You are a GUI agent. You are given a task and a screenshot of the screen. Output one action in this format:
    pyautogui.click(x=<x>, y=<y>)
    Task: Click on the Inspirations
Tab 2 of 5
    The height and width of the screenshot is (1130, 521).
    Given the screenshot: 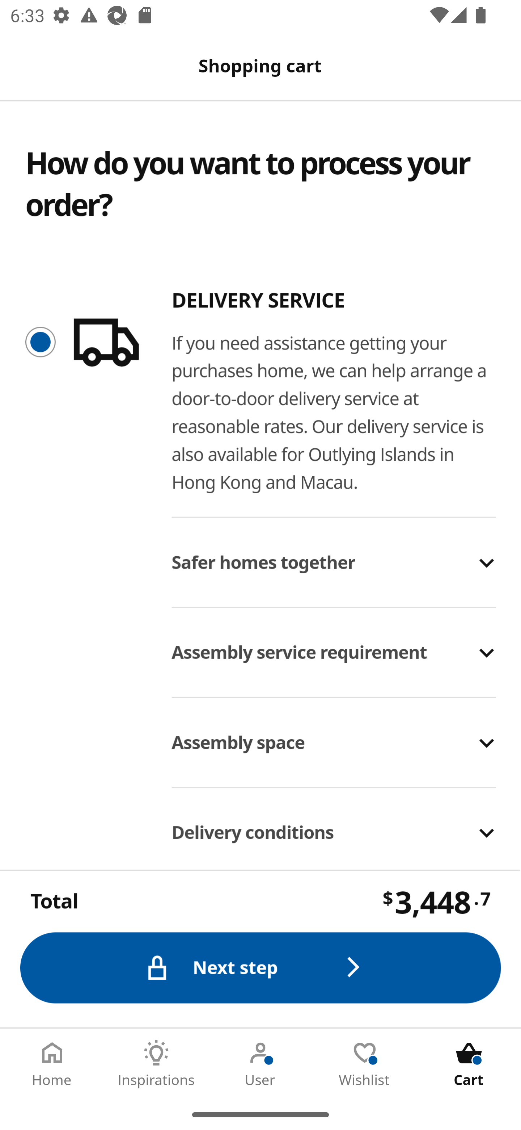 What is the action you would take?
    pyautogui.click(x=156, y=1064)
    